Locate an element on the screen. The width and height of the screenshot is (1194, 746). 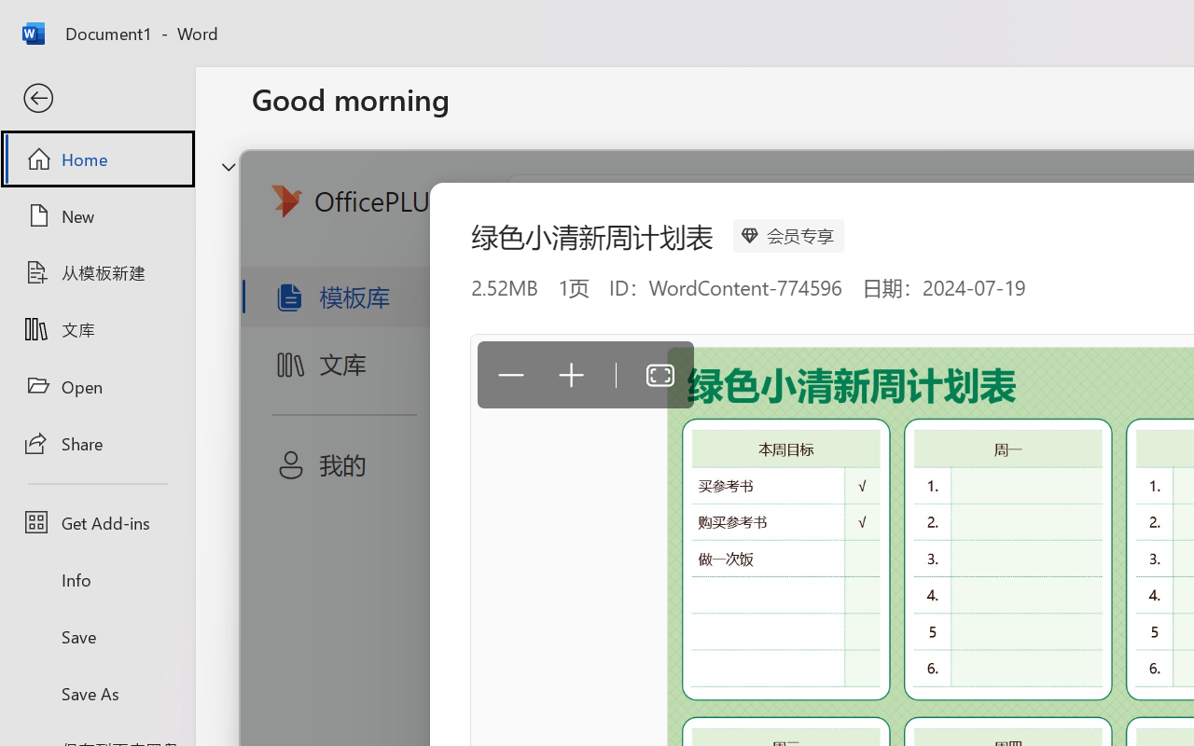
Blank document is located at coordinates (378, 310).